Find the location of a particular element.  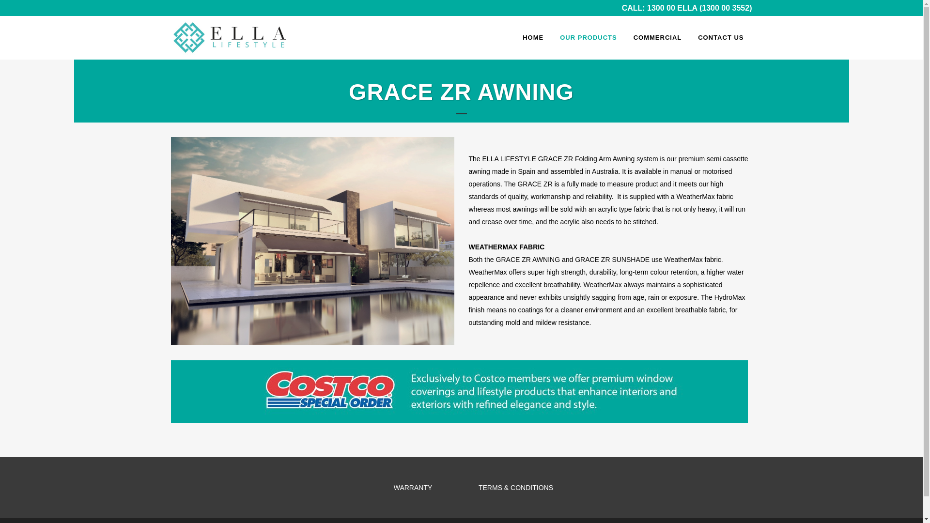

HOME is located at coordinates (533, 38).